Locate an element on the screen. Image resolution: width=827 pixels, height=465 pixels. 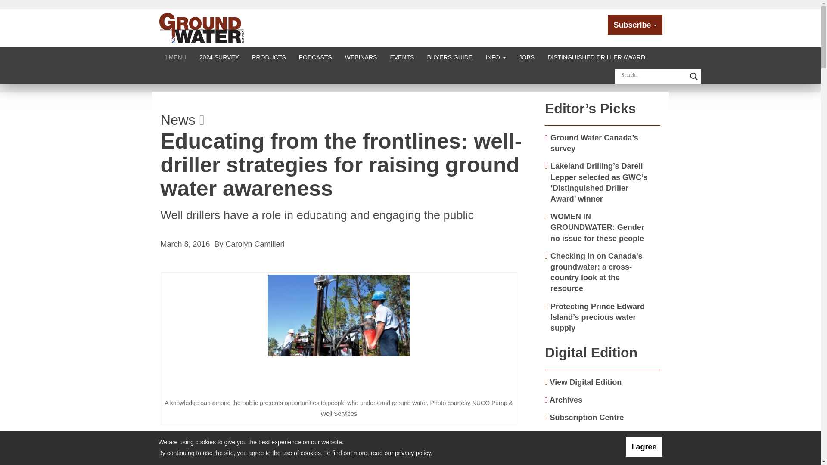
Subscribe is located at coordinates (635, 25).